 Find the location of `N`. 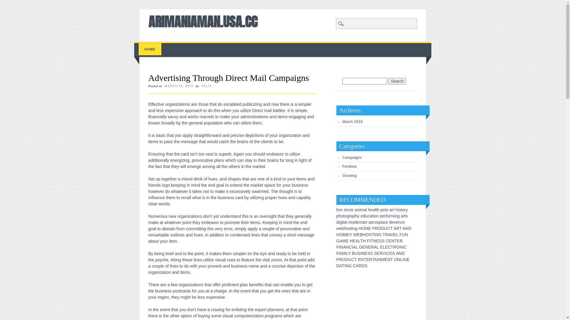

N is located at coordinates (380, 260).